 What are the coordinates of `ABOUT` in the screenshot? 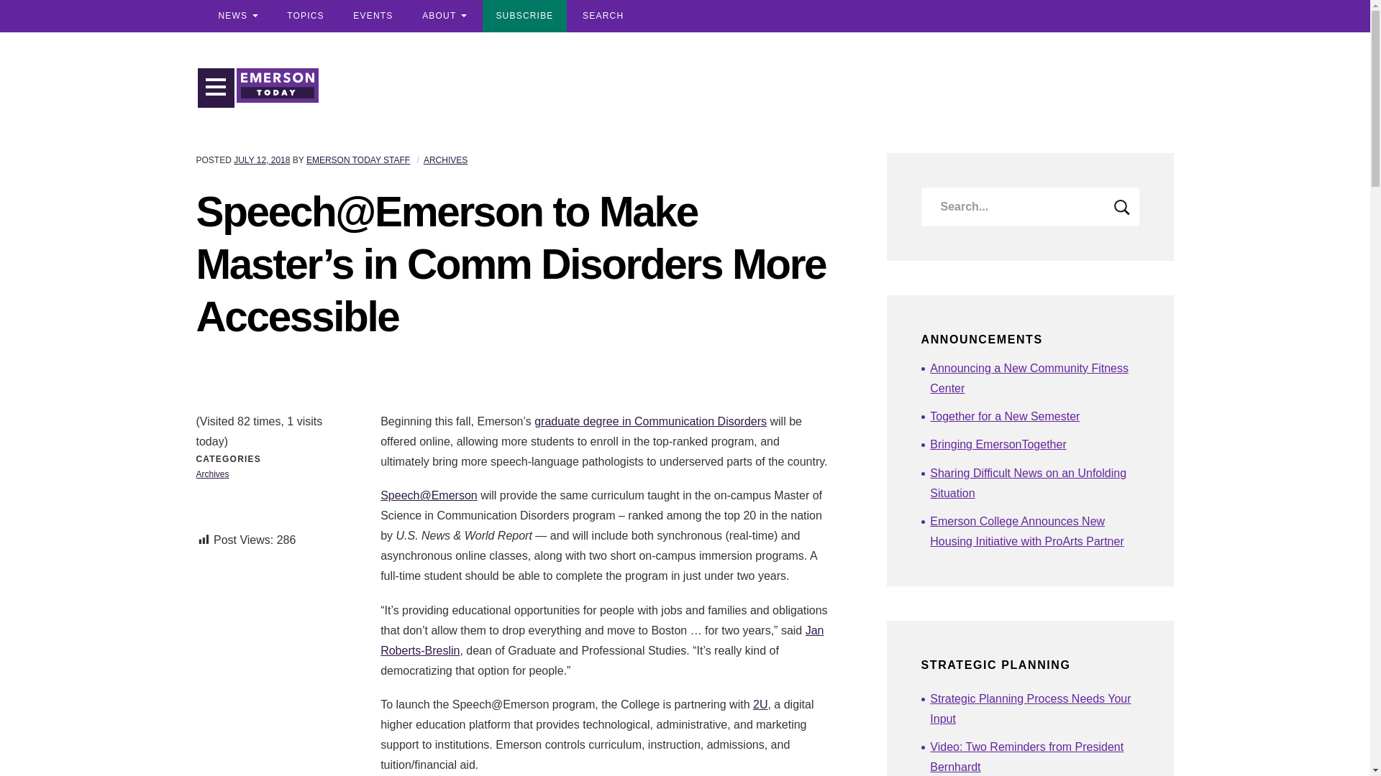 It's located at (444, 16).